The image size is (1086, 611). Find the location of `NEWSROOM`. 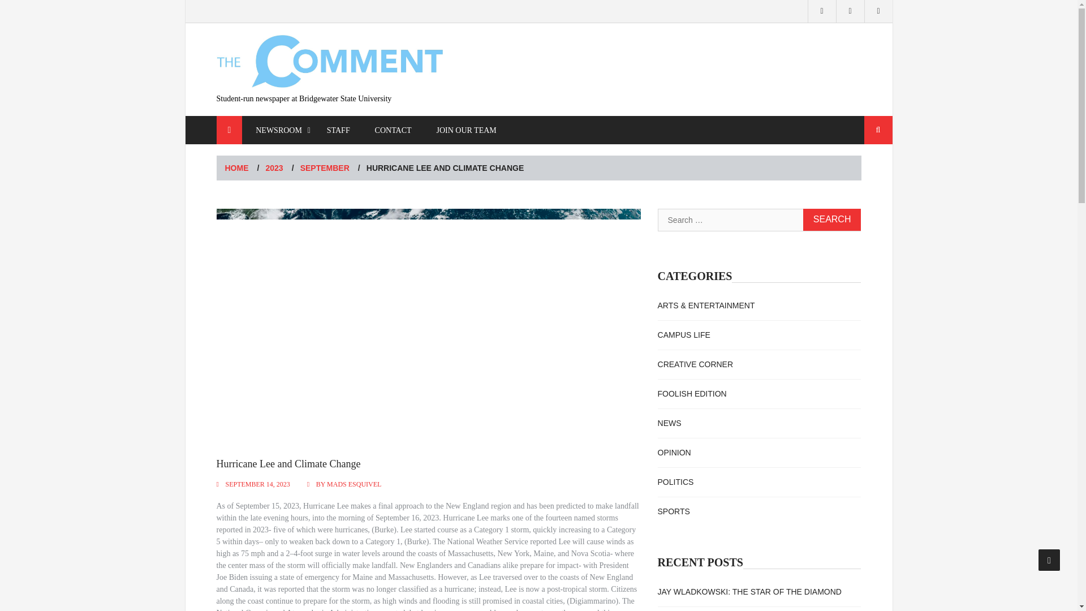

NEWSROOM is located at coordinates (279, 130).